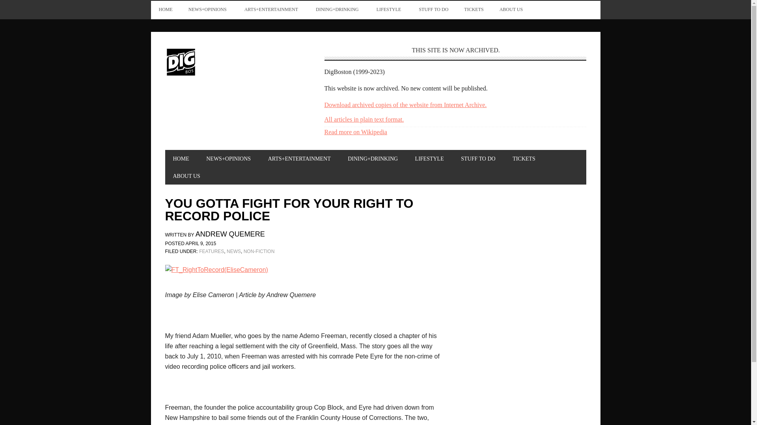  What do you see at coordinates (474, 9) in the screenshot?
I see `TICKETS` at bounding box center [474, 9].